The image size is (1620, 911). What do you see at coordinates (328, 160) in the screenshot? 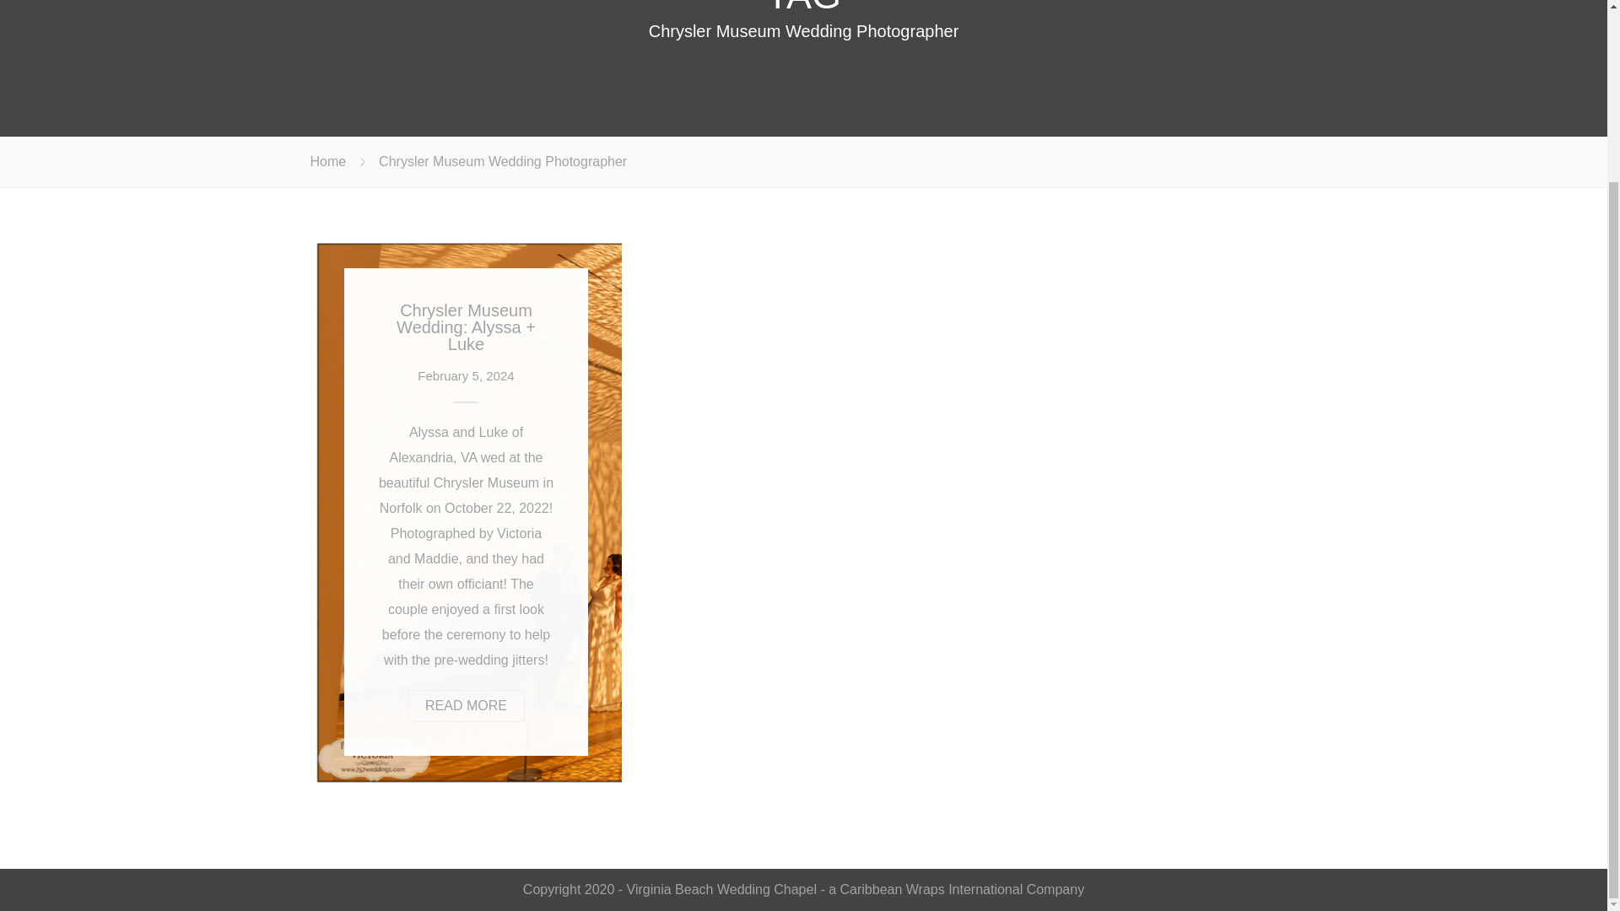
I see `Home` at bounding box center [328, 160].